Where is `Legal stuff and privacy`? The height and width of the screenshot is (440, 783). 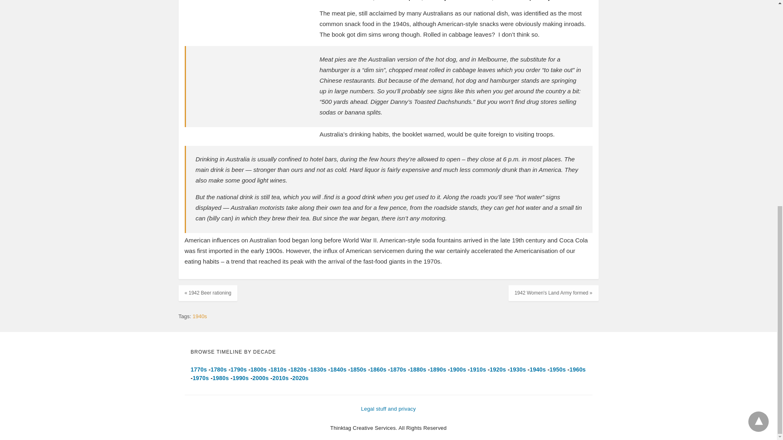
Legal stuff and privacy is located at coordinates (388, 408).